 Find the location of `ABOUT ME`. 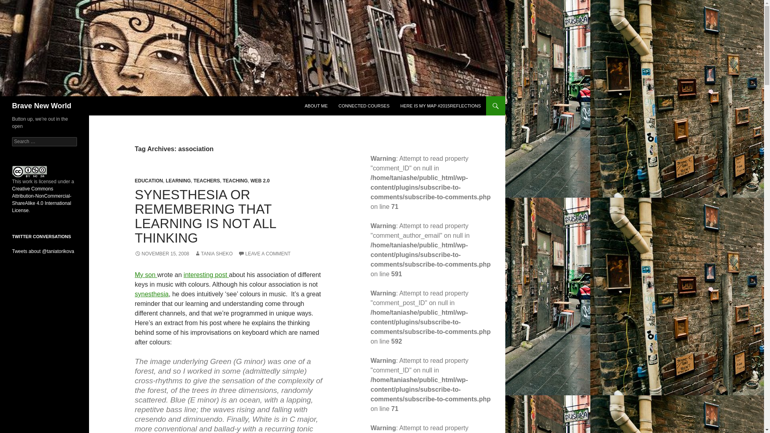

ABOUT ME is located at coordinates (316, 106).